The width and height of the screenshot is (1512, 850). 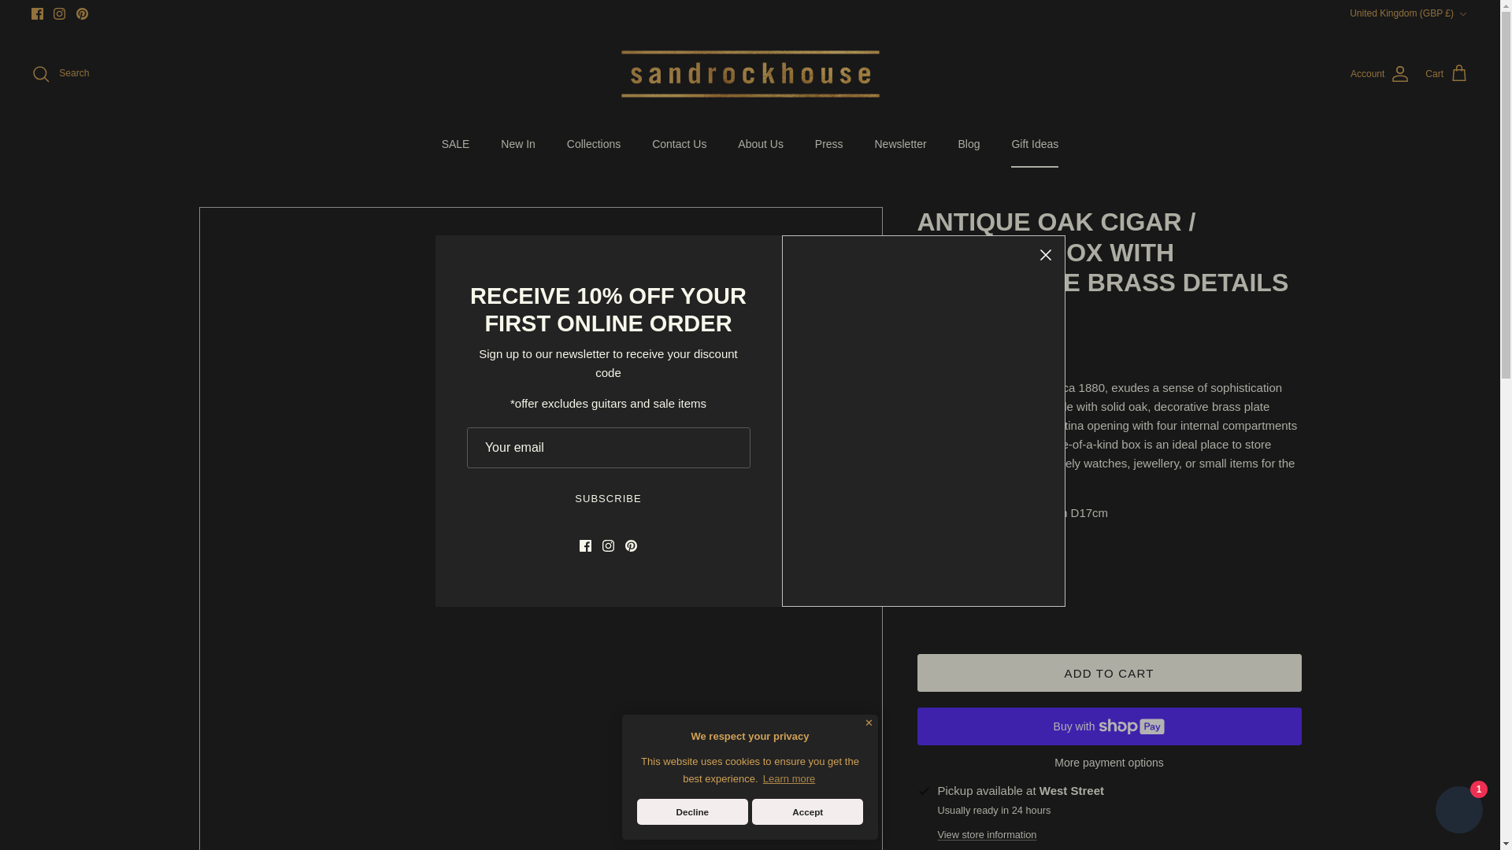 I want to click on RIGHT, so click(x=865, y=548).